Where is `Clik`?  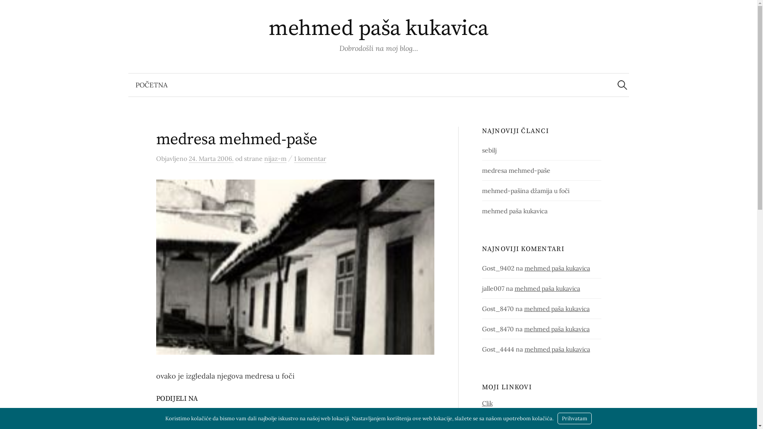
Clik is located at coordinates (487, 403).